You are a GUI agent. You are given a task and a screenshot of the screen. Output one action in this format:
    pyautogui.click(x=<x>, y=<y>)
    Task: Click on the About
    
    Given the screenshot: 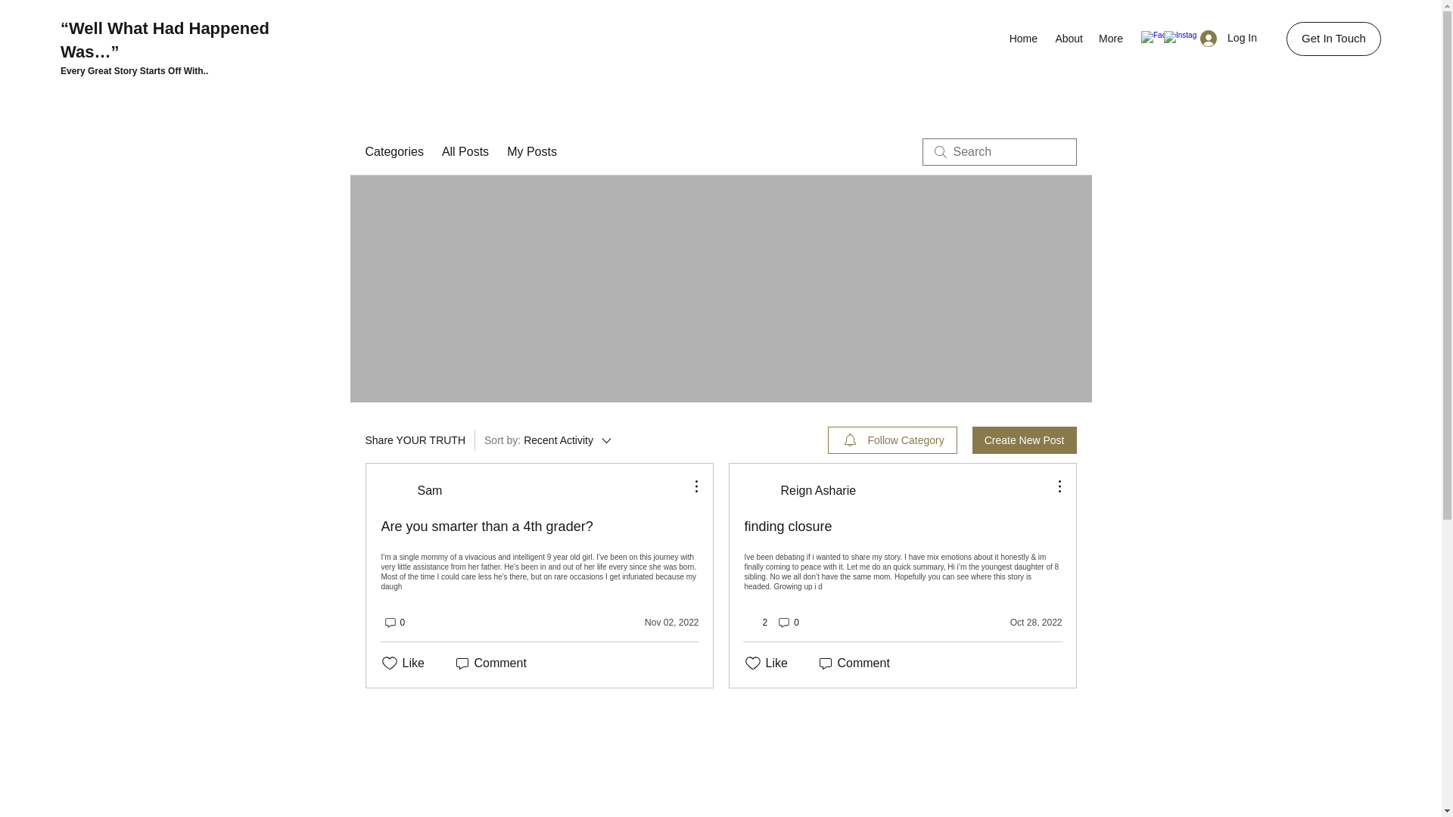 What is the action you would take?
    pyautogui.click(x=1067, y=38)
    